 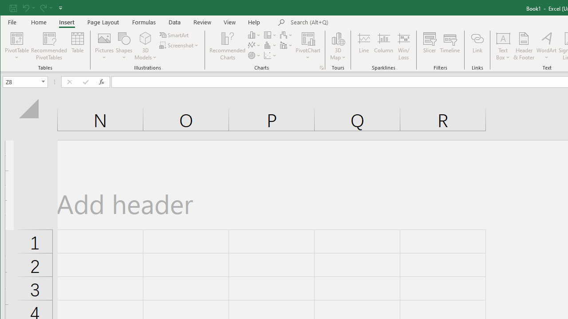 I want to click on Insert Combo Chart, so click(x=287, y=45).